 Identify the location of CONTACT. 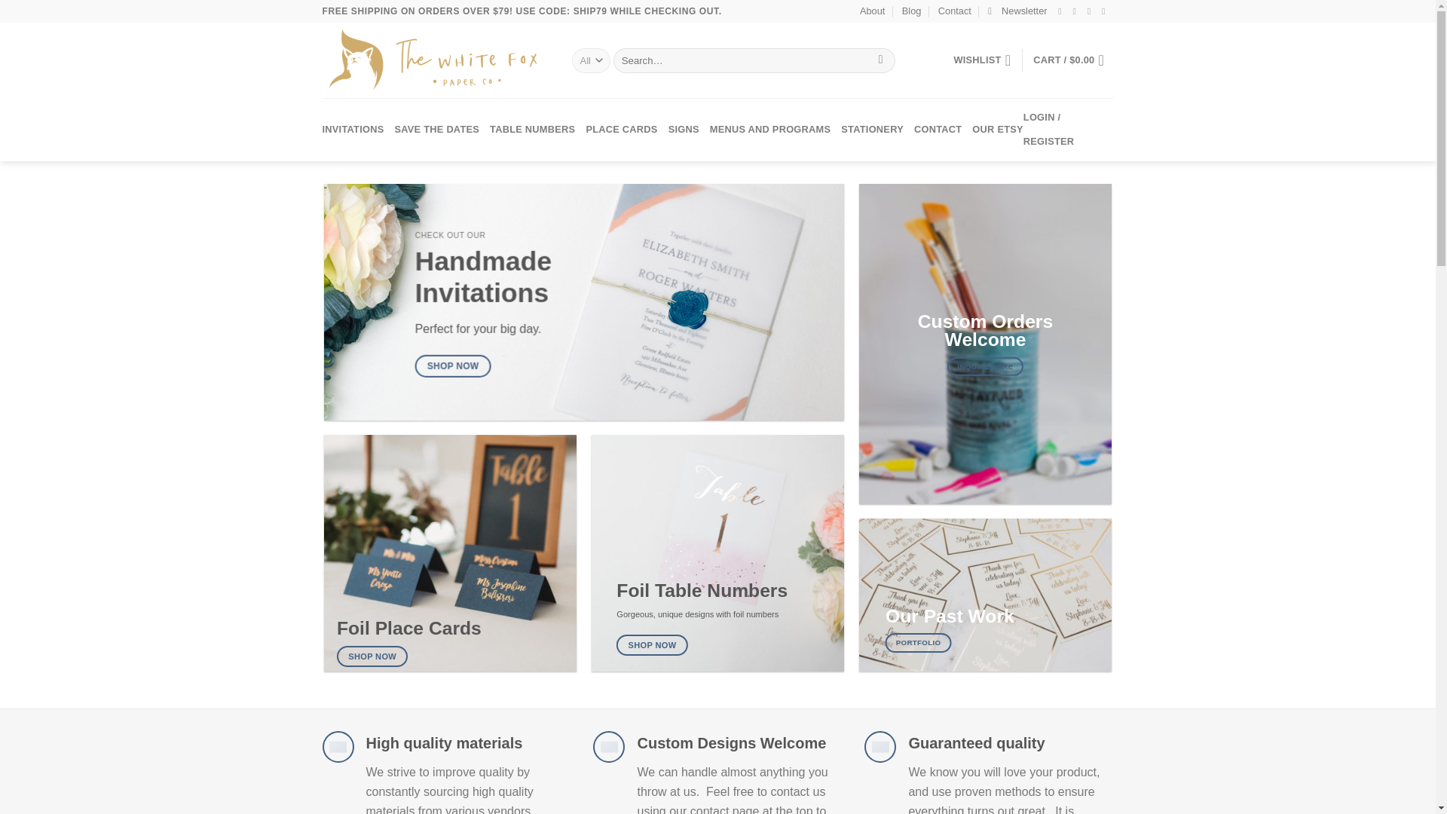
(938, 129).